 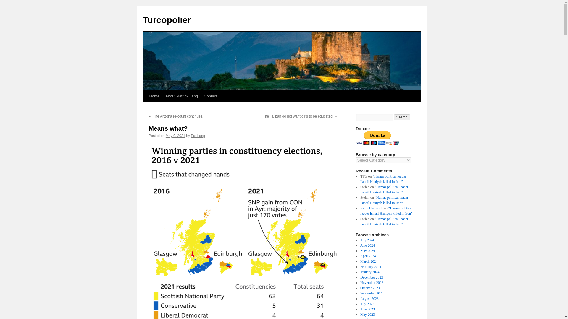 I want to click on Search, so click(x=402, y=117).